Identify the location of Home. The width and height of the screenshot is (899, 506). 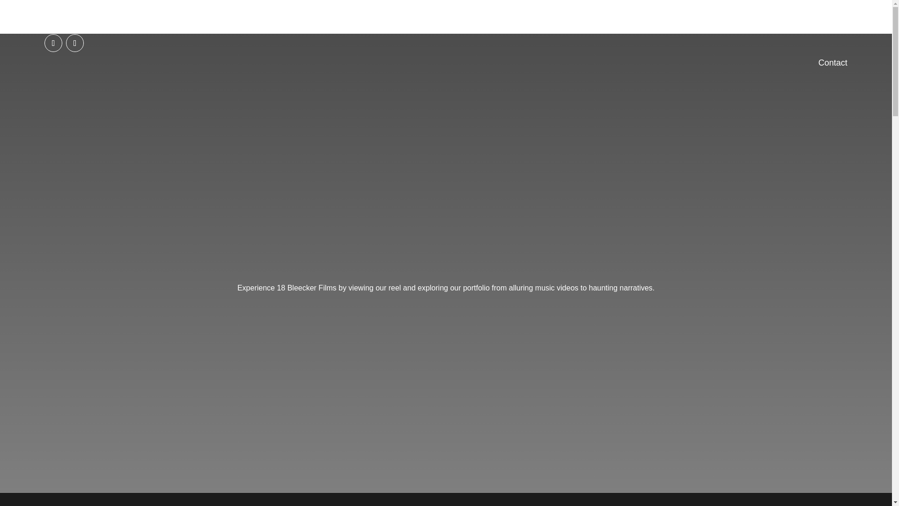
(799, 27).